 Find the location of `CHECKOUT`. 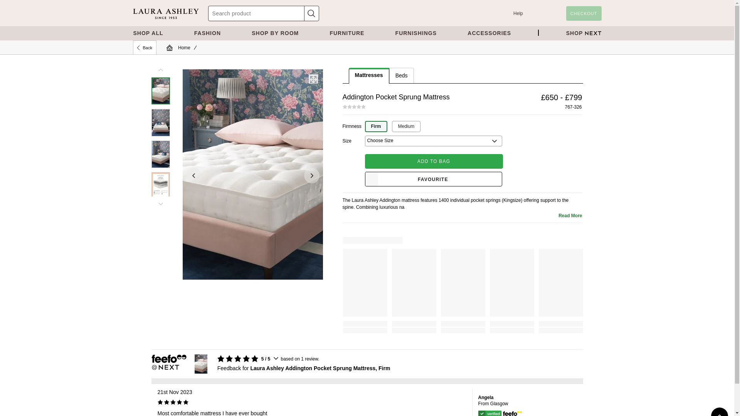

CHECKOUT is located at coordinates (584, 13).